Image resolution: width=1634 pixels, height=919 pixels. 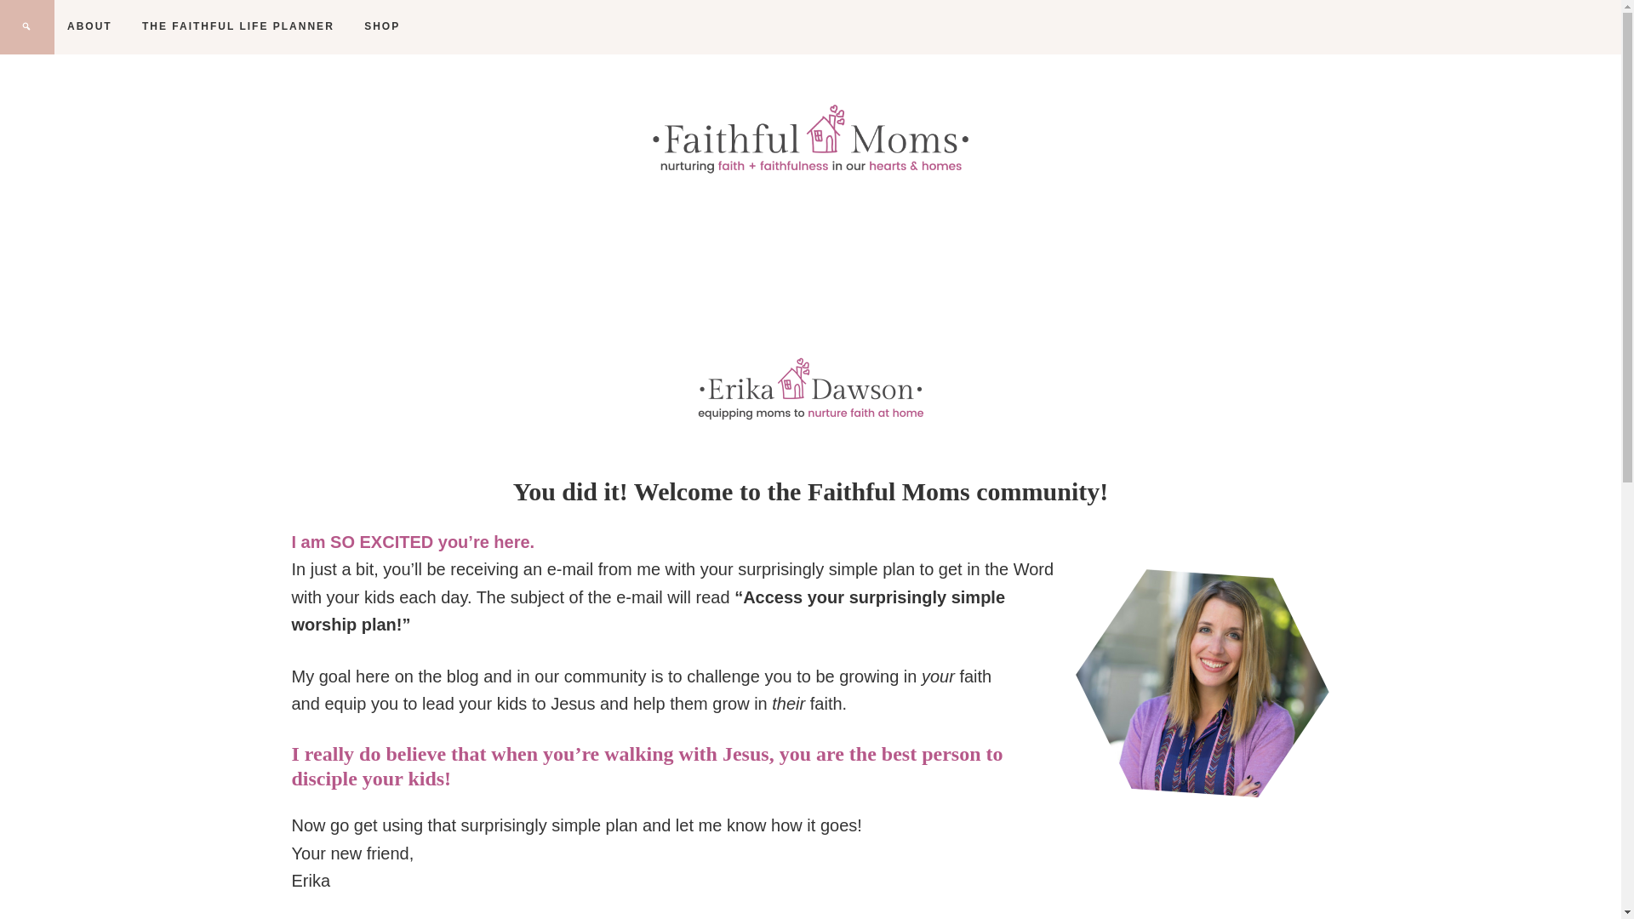 I want to click on SHOP, so click(x=381, y=26).